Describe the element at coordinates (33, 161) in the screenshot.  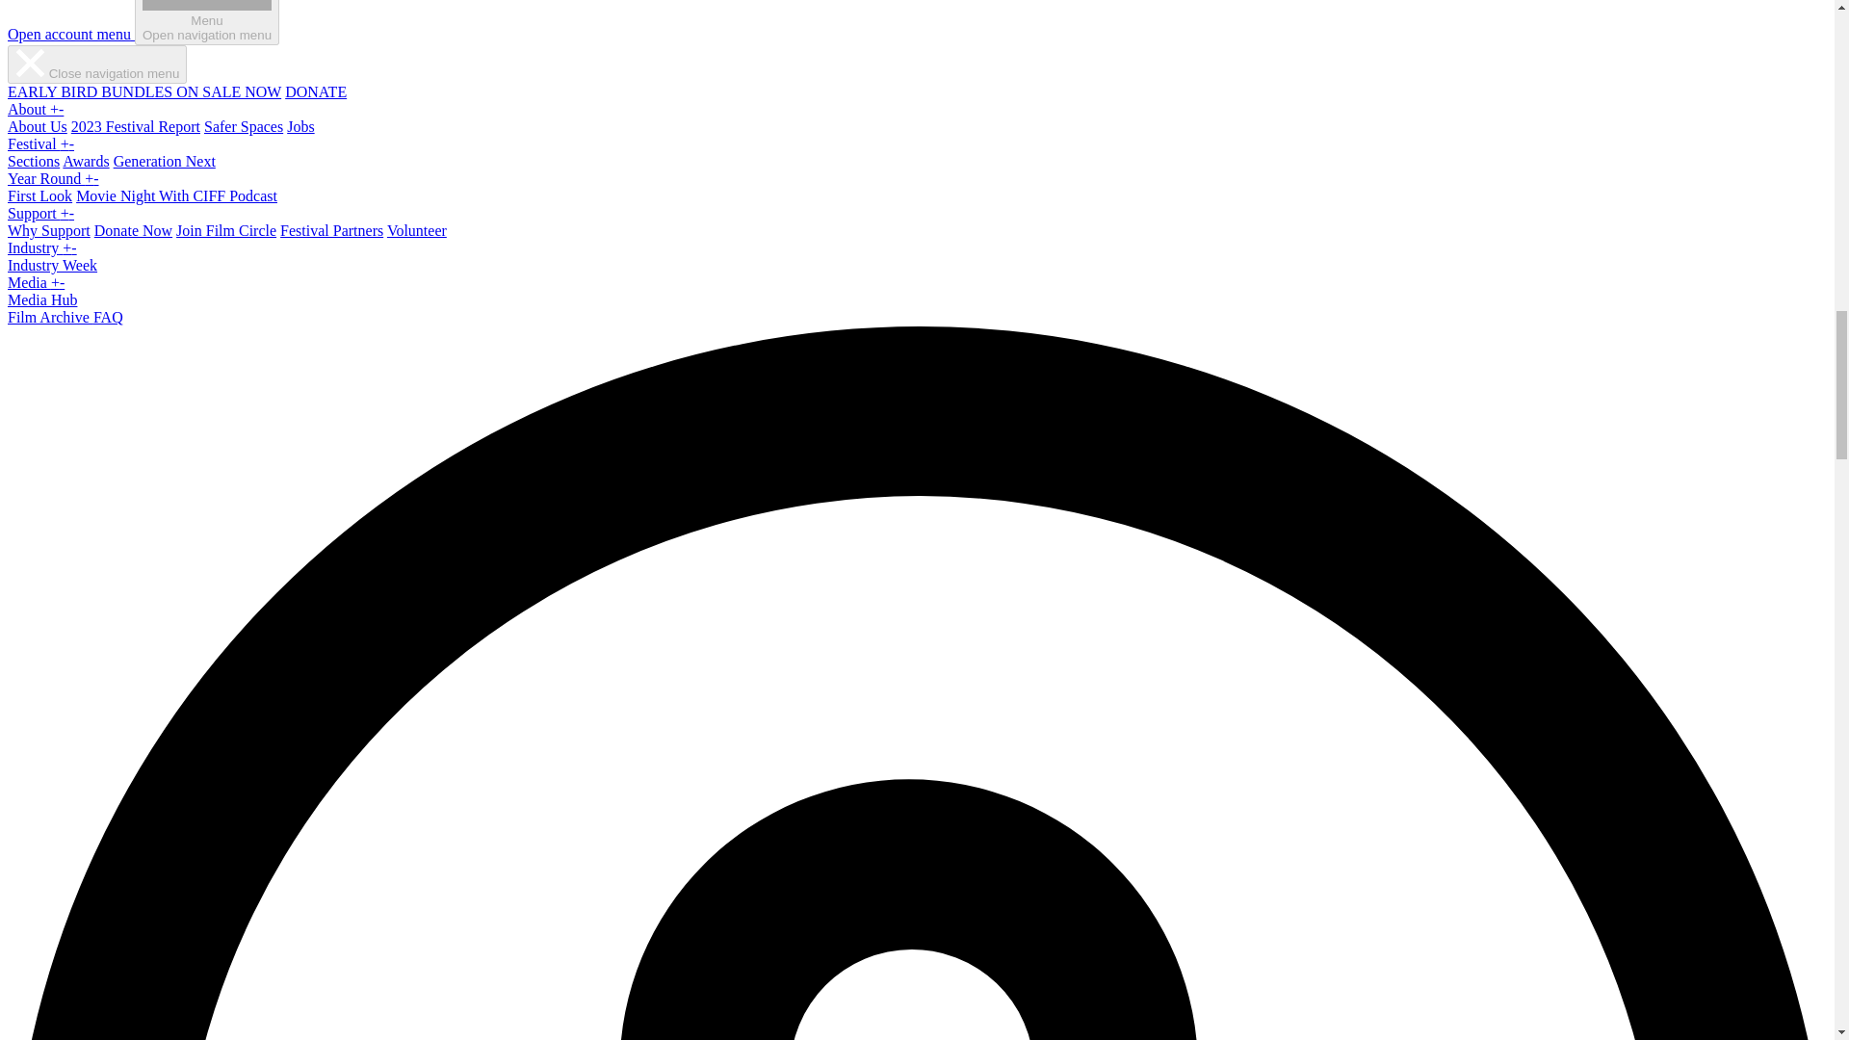
I see `Sections` at that location.